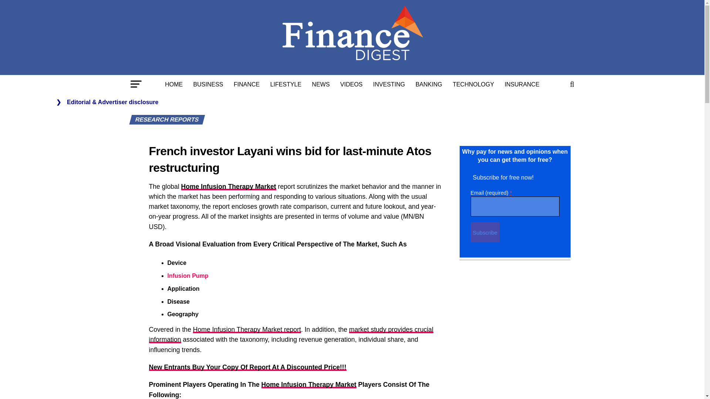 This screenshot has height=399, width=710. Describe the element at coordinates (285, 84) in the screenshot. I see `LIFESTYLE` at that location.